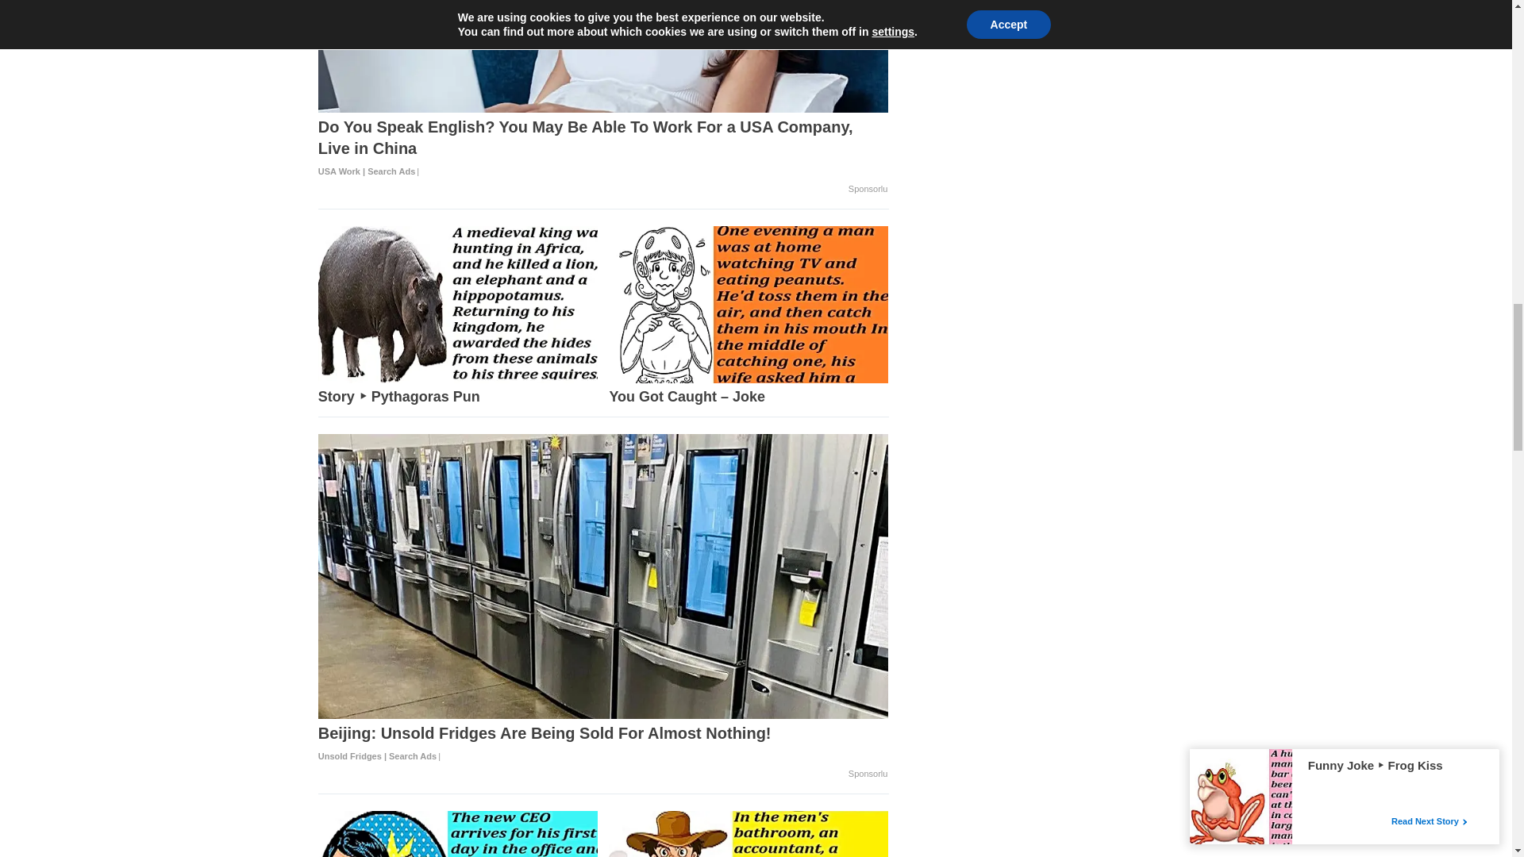 This screenshot has height=857, width=1524. What do you see at coordinates (868, 190) in the screenshot?
I see `Sponsorlu` at bounding box center [868, 190].